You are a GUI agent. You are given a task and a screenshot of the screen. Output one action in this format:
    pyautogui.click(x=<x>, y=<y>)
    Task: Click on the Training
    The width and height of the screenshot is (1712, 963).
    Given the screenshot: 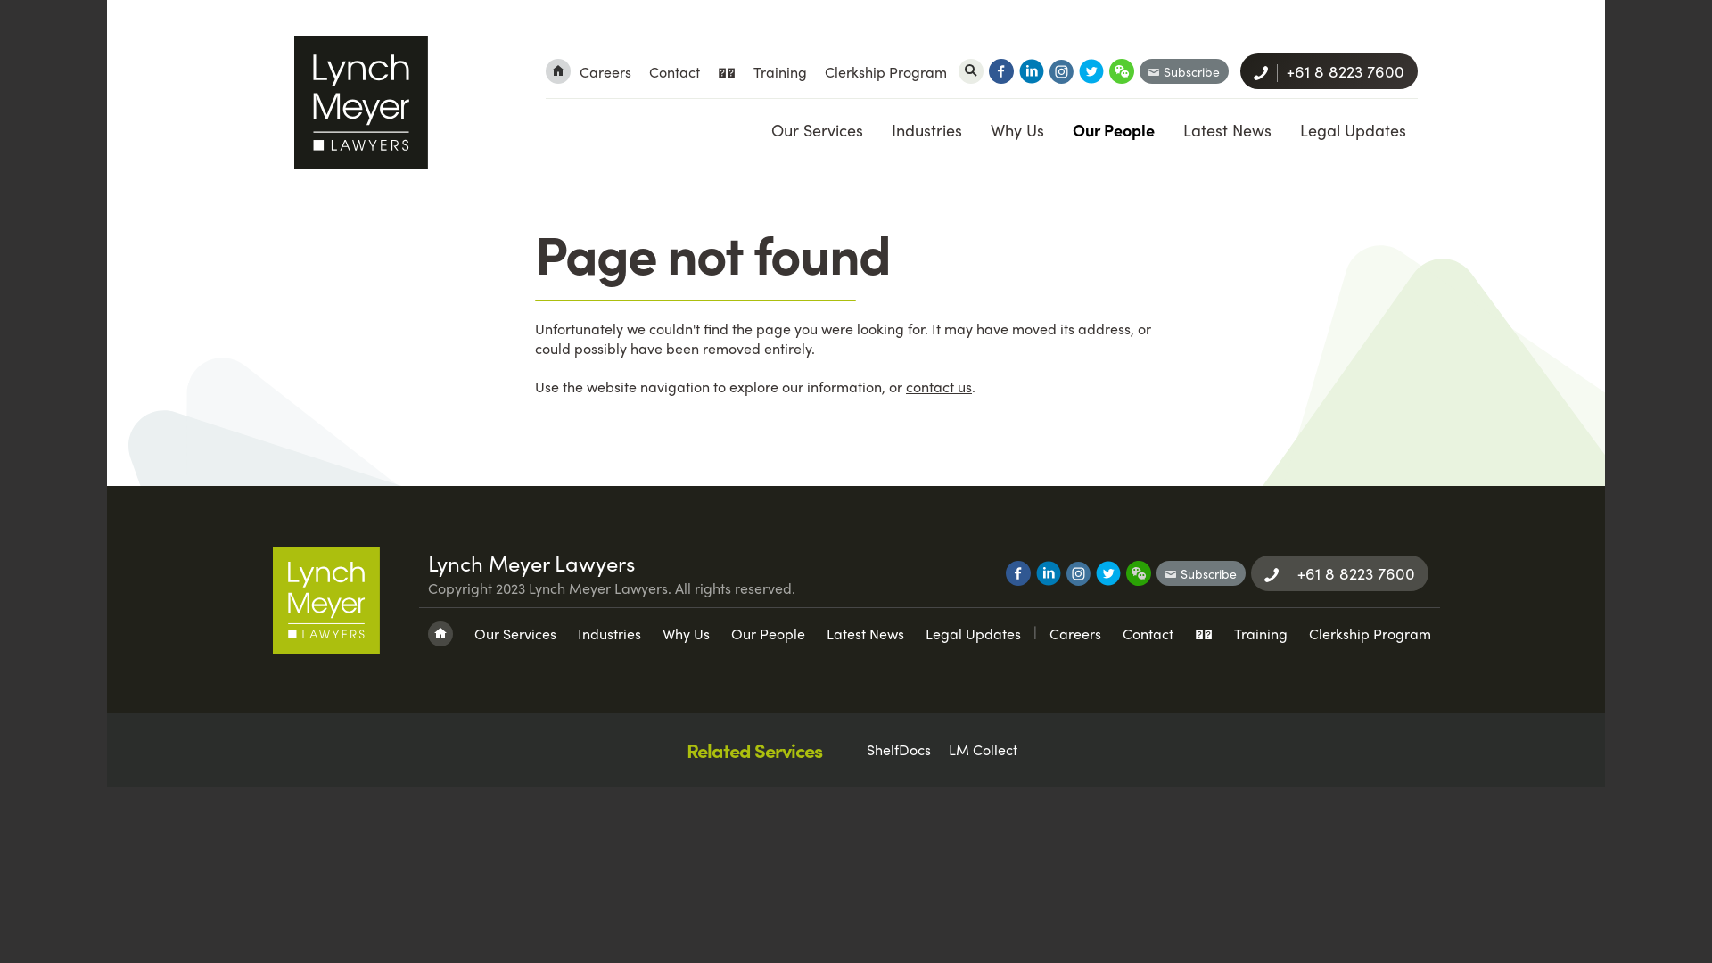 What is the action you would take?
    pyautogui.click(x=780, y=71)
    